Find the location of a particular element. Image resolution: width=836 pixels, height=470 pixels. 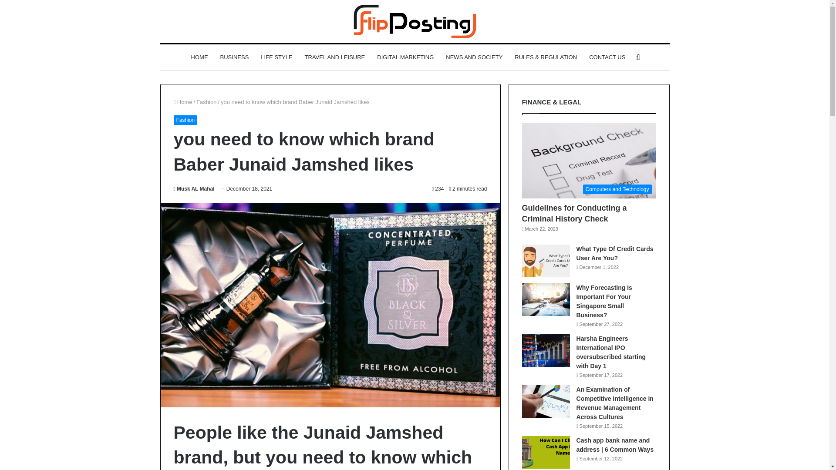

NEWS AND SOCIETY is located at coordinates (474, 57).